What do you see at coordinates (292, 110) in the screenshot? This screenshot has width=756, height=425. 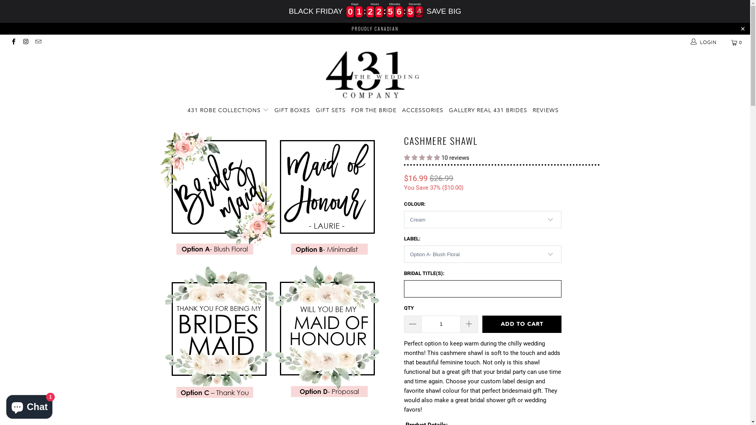 I see `GIFT BOXES` at bounding box center [292, 110].